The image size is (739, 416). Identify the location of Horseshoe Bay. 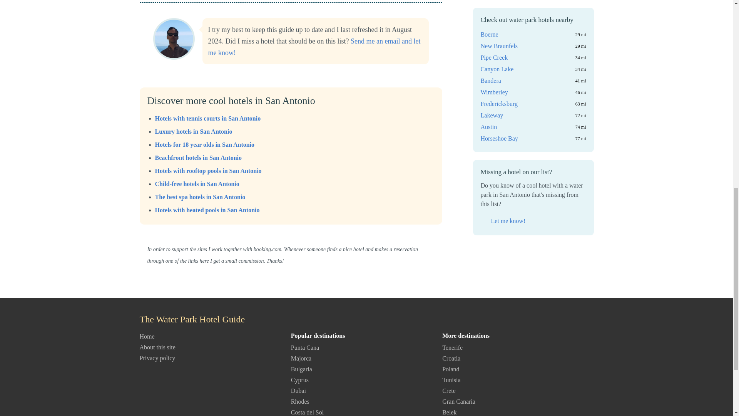
(499, 53).